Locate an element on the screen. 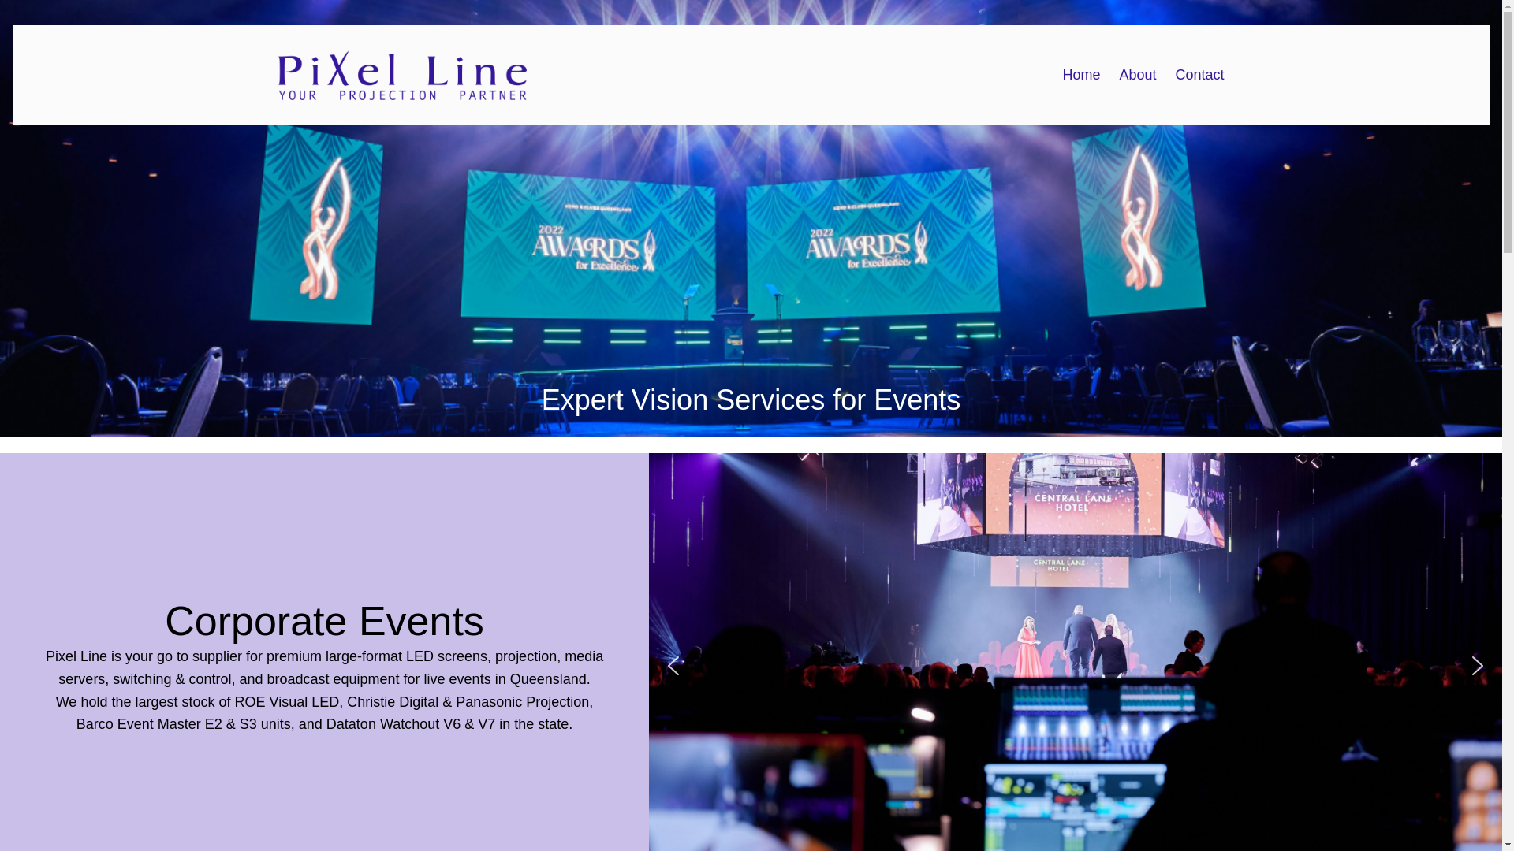 This screenshot has height=851, width=1514. Home is located at coordinates (1081, 76).